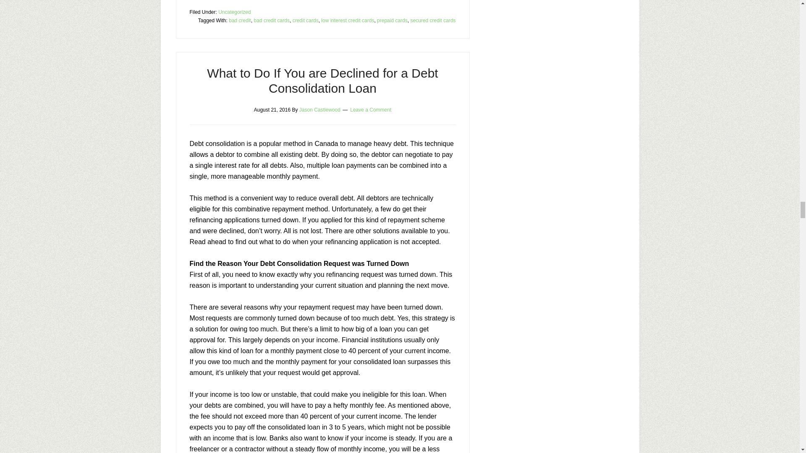 This screenshot has height=453, width=806. I want to click on What to Do If You are Declined for a Debt Consolidation Loan, so click(322, 81).